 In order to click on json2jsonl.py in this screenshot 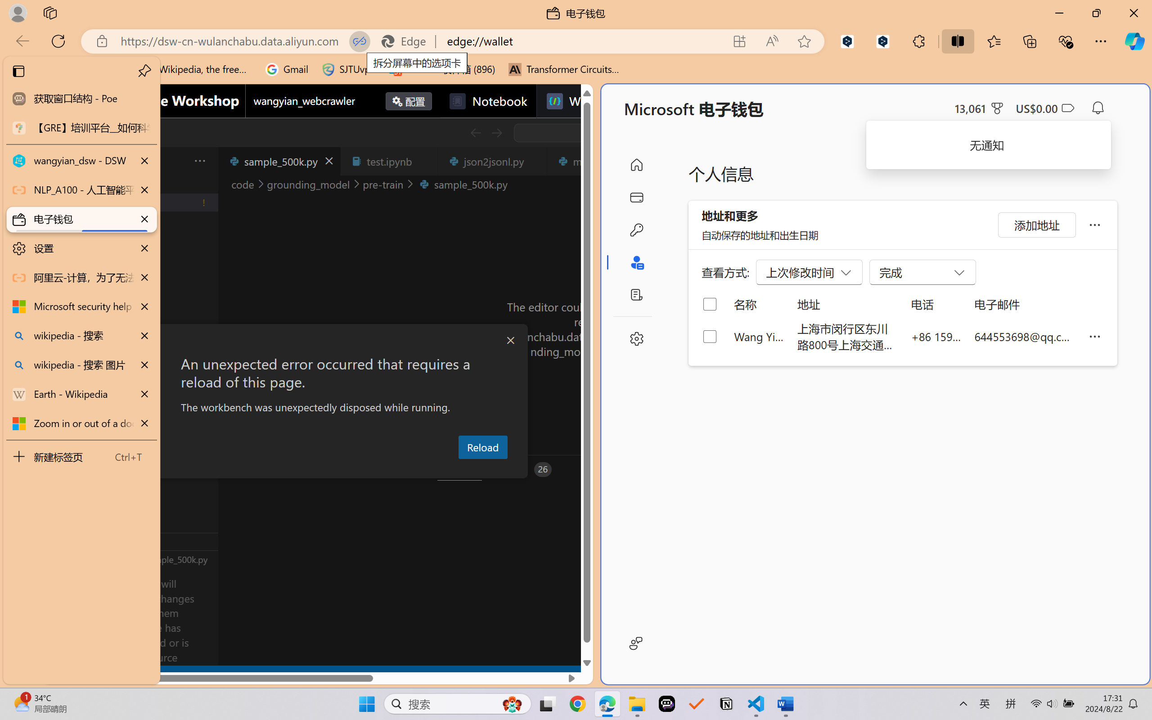, I will do `click(492, 161)`.